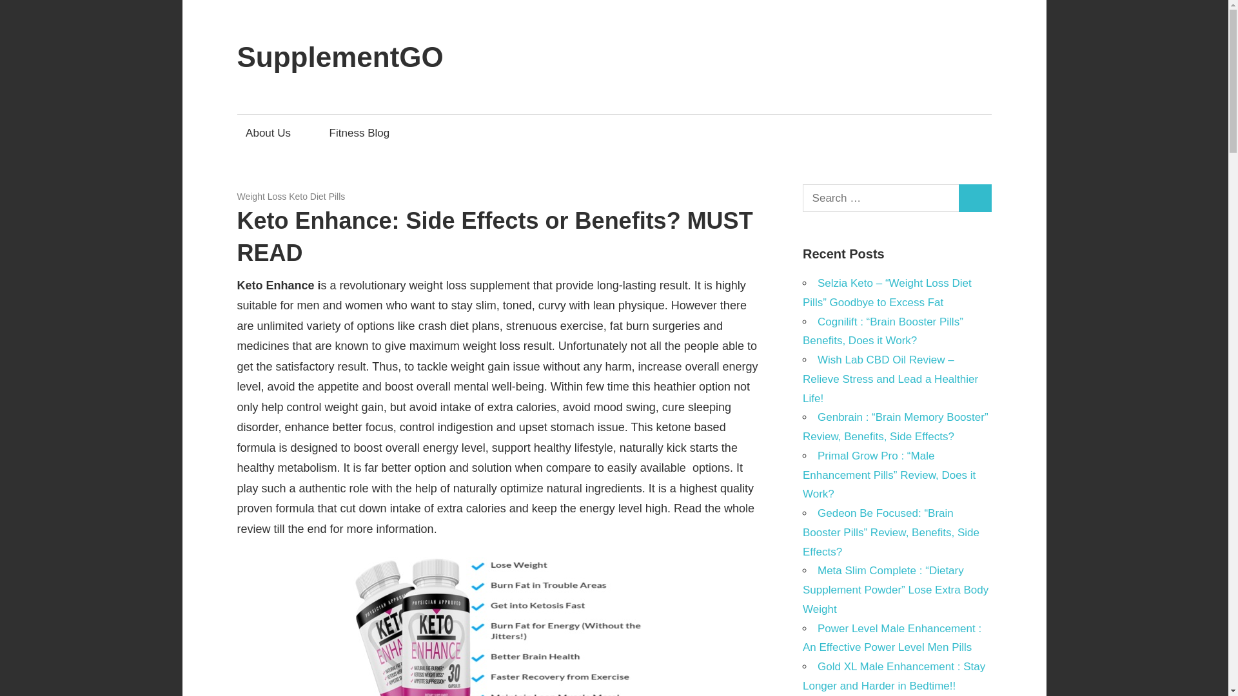 The width and height of the screenshot is (1238, 696). Describe the element at coordinates (498, 626) in the screenshot. I see `Keto Enhance order` at that location.